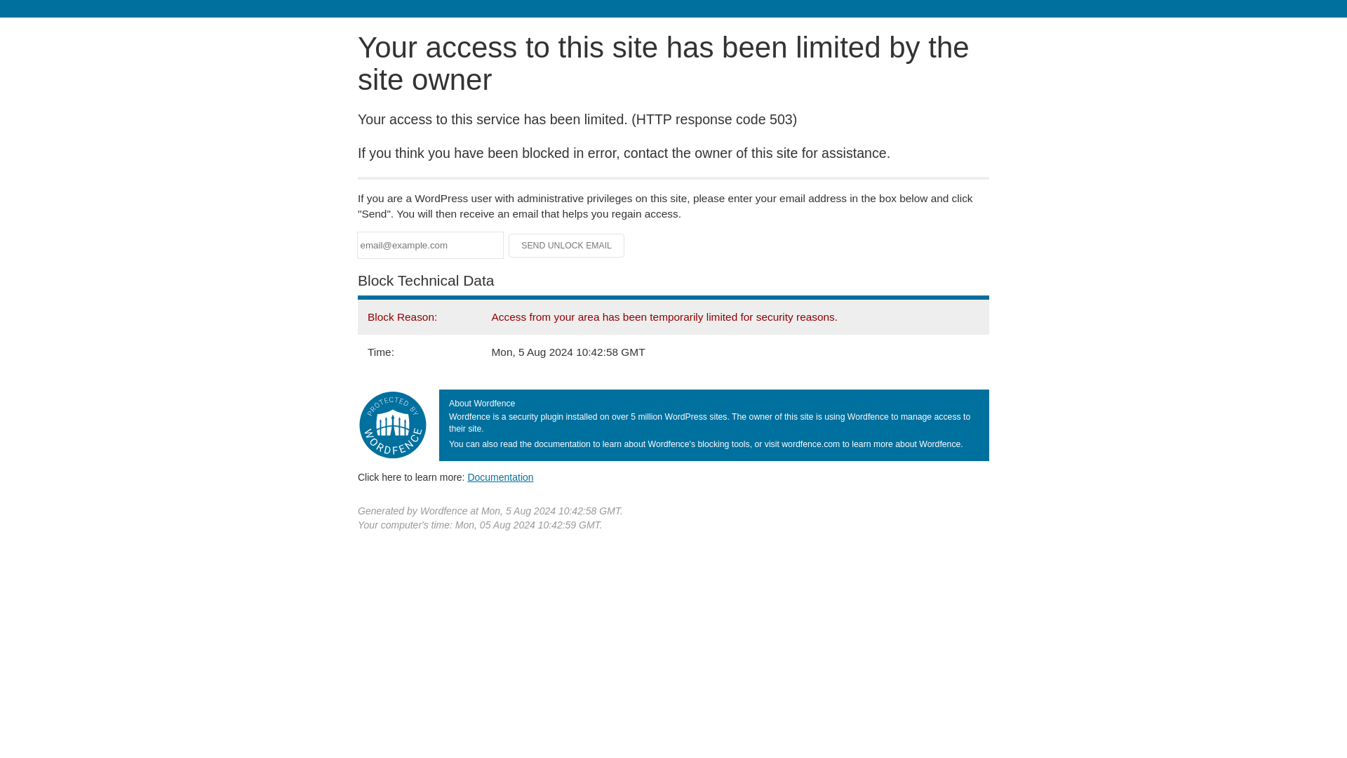 This screenshot has height=758, width=1347. I want to click on Send Unlock Email, so click(567, 246).